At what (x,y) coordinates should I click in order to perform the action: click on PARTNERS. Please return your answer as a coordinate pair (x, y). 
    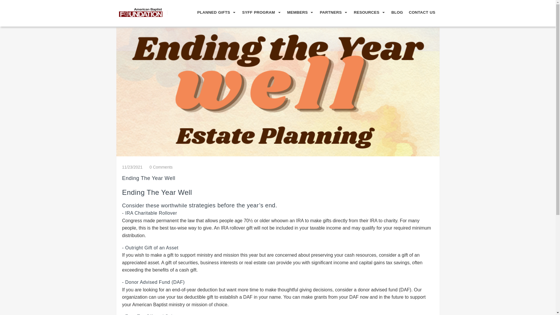
    Looking at the image, I should click on (329, 12).